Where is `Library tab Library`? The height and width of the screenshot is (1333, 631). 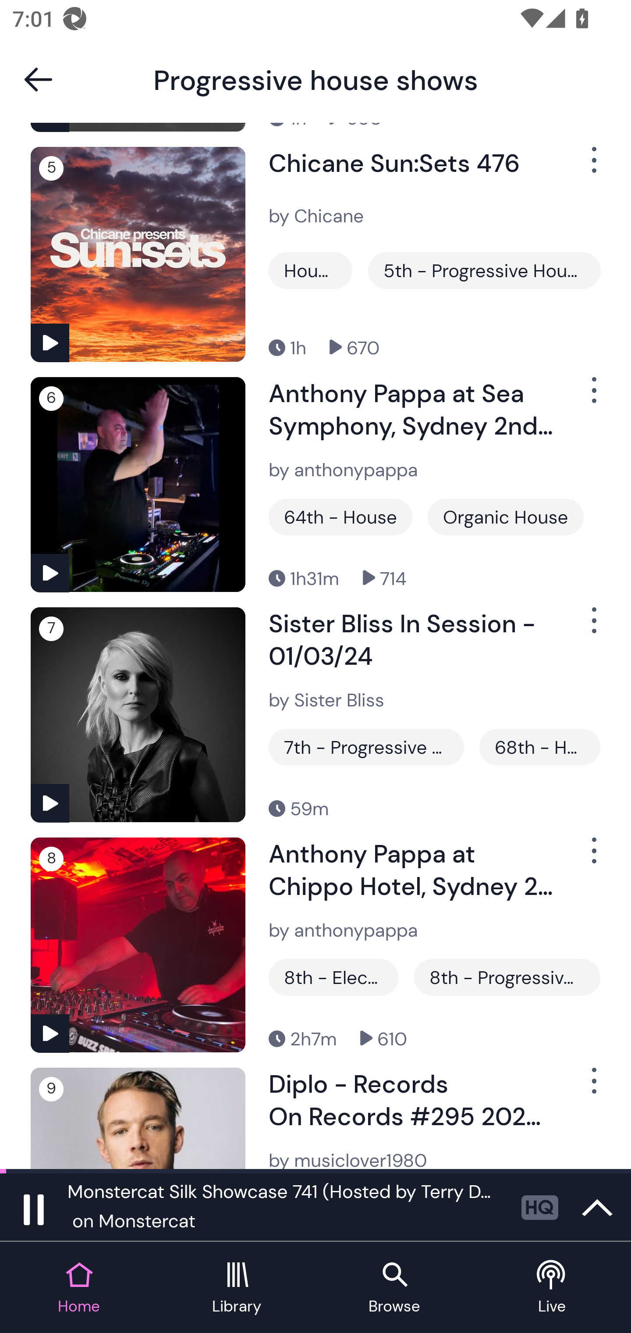
Library tab Library is located at coordinates (237, 1288).